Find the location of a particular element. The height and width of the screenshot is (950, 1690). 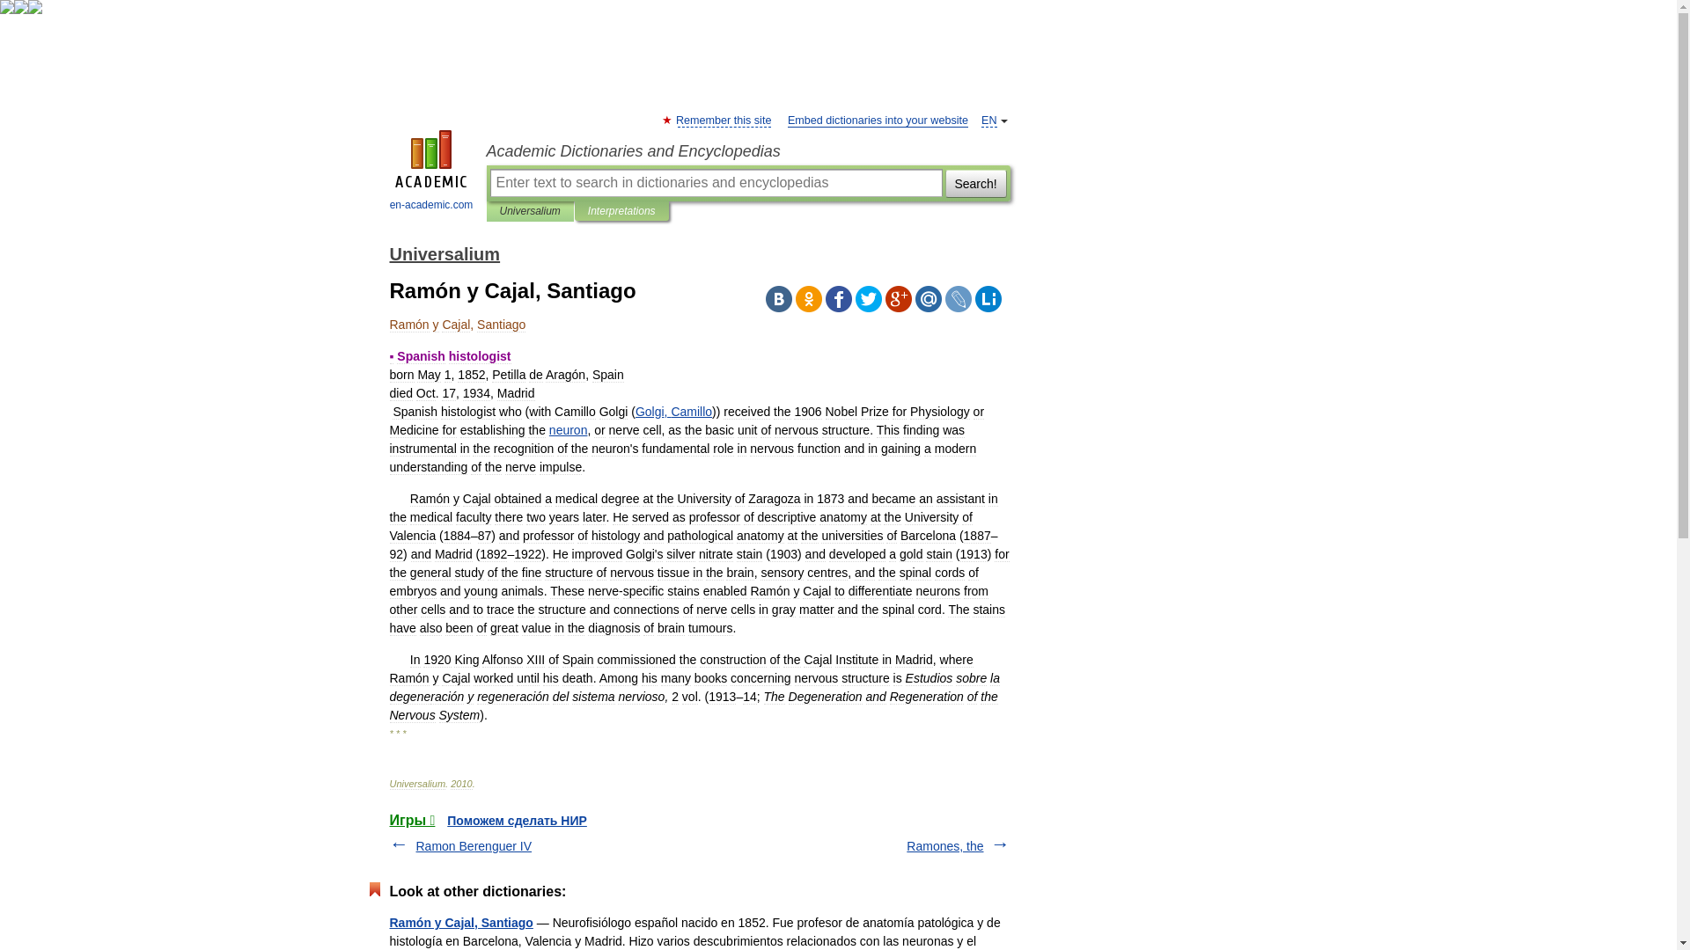

Academic Dictionaries and Encyclopedias is located at coordinates (747, 151).